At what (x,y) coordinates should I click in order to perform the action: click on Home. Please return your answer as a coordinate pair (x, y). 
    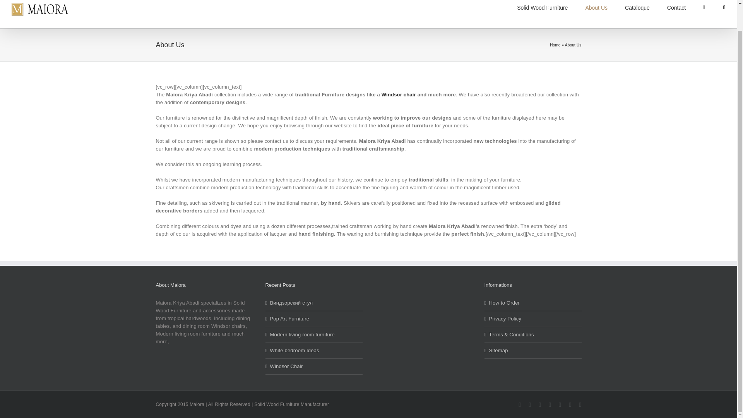
    Looking at the image, I should click on (555, 45).